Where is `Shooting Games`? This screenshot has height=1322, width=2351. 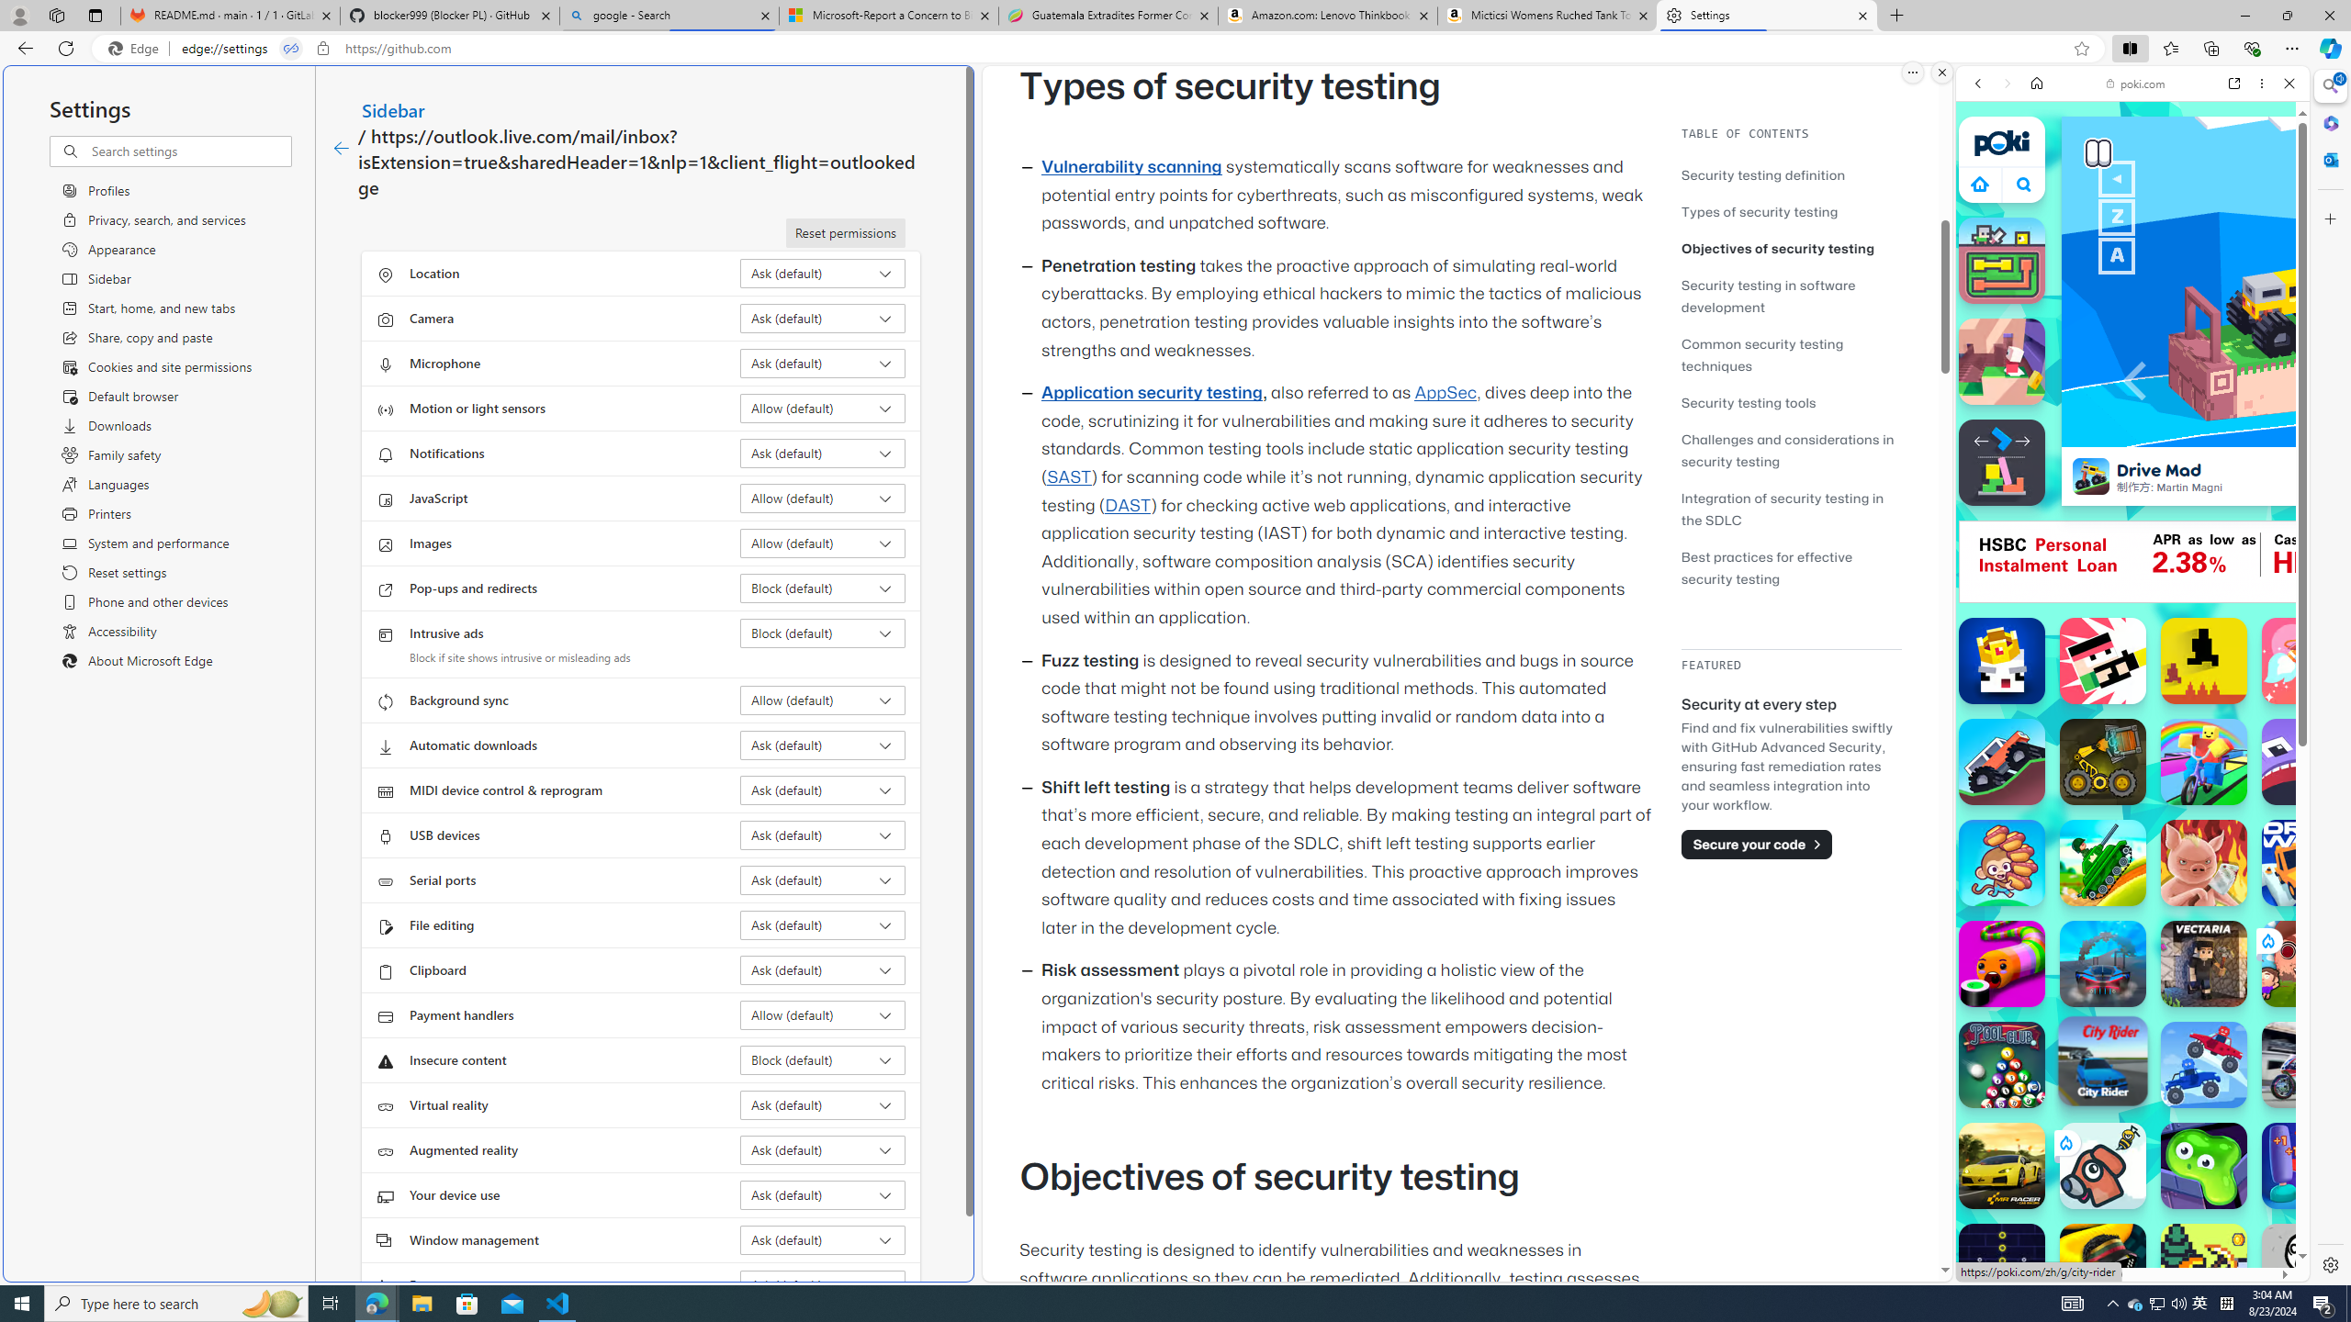 Shooting Games is located at coordinates (2132, 476).